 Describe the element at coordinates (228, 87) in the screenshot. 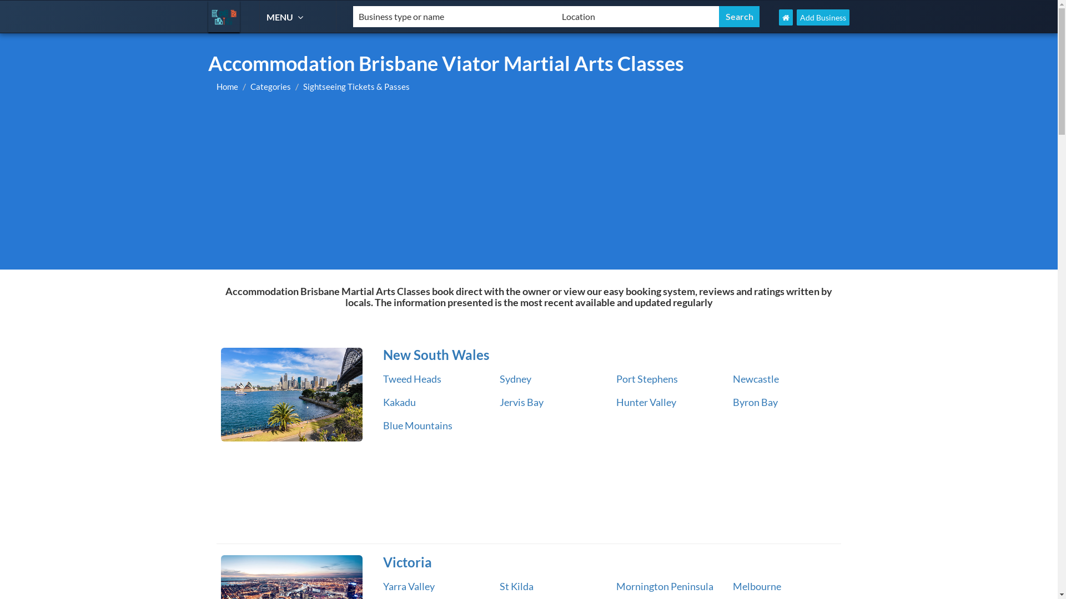

I see `Home` at that location.